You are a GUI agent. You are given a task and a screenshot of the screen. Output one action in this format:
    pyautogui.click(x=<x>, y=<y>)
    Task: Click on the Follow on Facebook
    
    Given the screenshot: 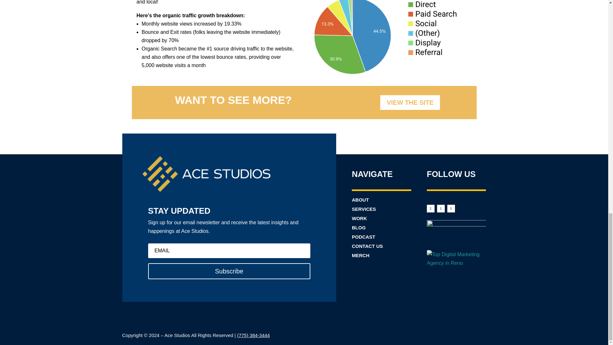 What is the action you would take?
    pyautogui.click(x=430, y=209)
    